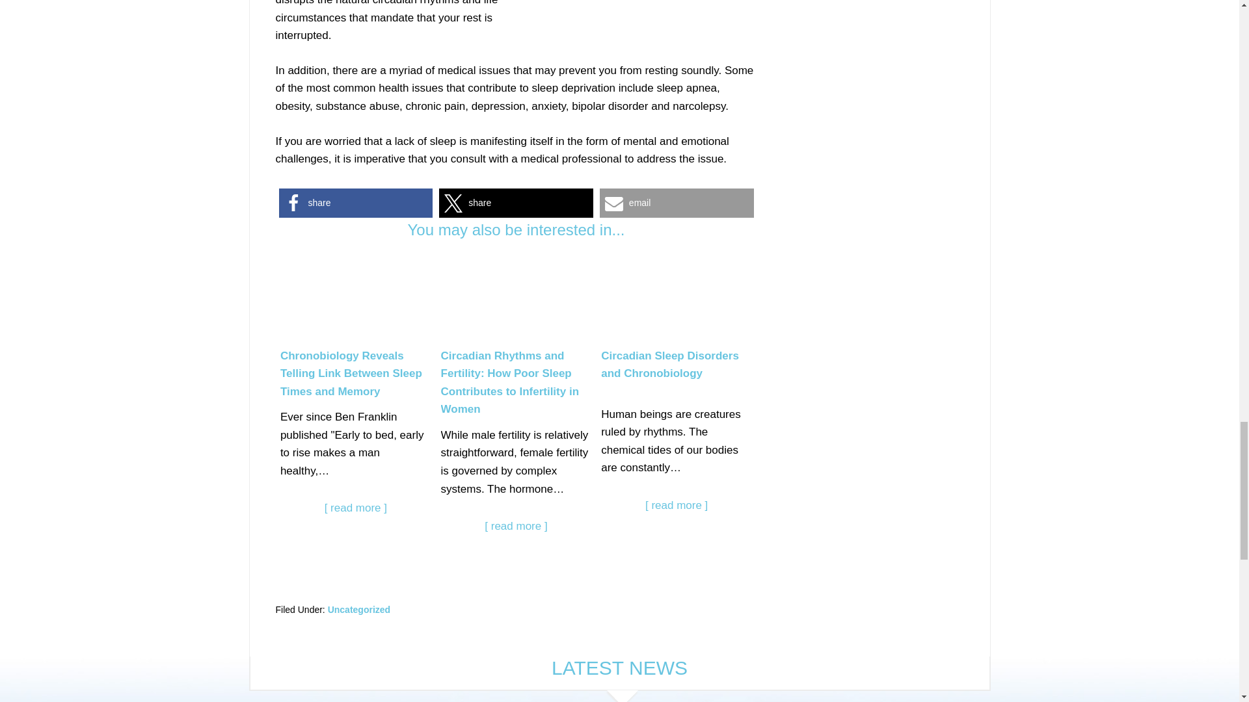  I want to click on Share on Facebook, so click(355, 203).